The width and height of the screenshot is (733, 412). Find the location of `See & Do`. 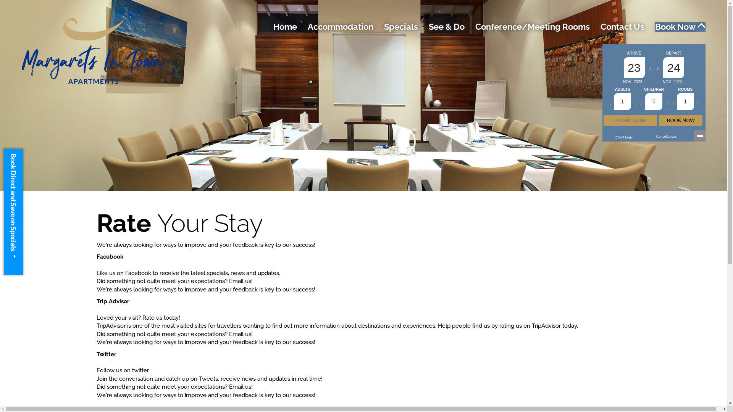

See & Do is located at coordinates (447, 27).